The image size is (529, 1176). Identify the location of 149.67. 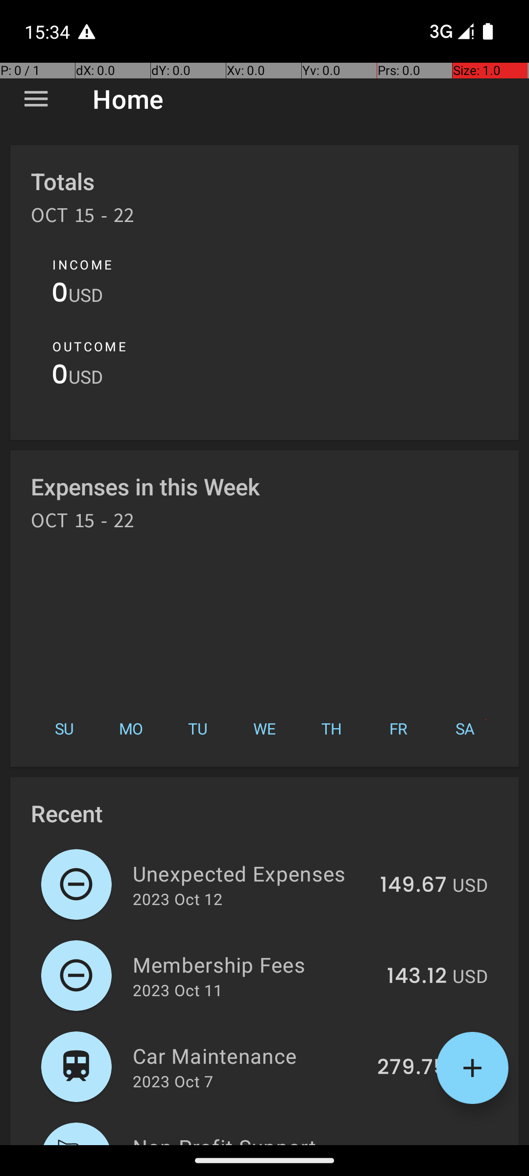
(413, 885).